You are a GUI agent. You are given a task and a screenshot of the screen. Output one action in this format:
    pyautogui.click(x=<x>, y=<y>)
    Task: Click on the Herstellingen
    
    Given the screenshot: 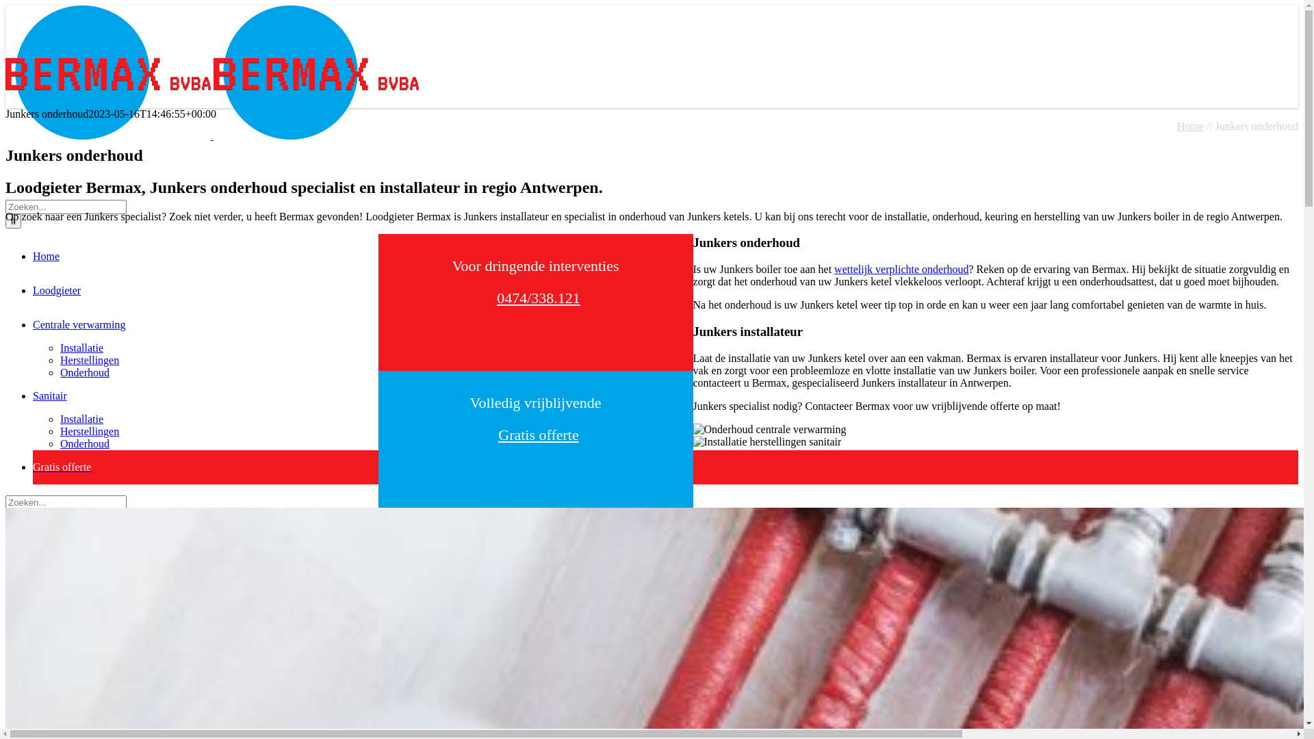 What is the action you would take?
    pyautogui.click(x=90, y=360)
    